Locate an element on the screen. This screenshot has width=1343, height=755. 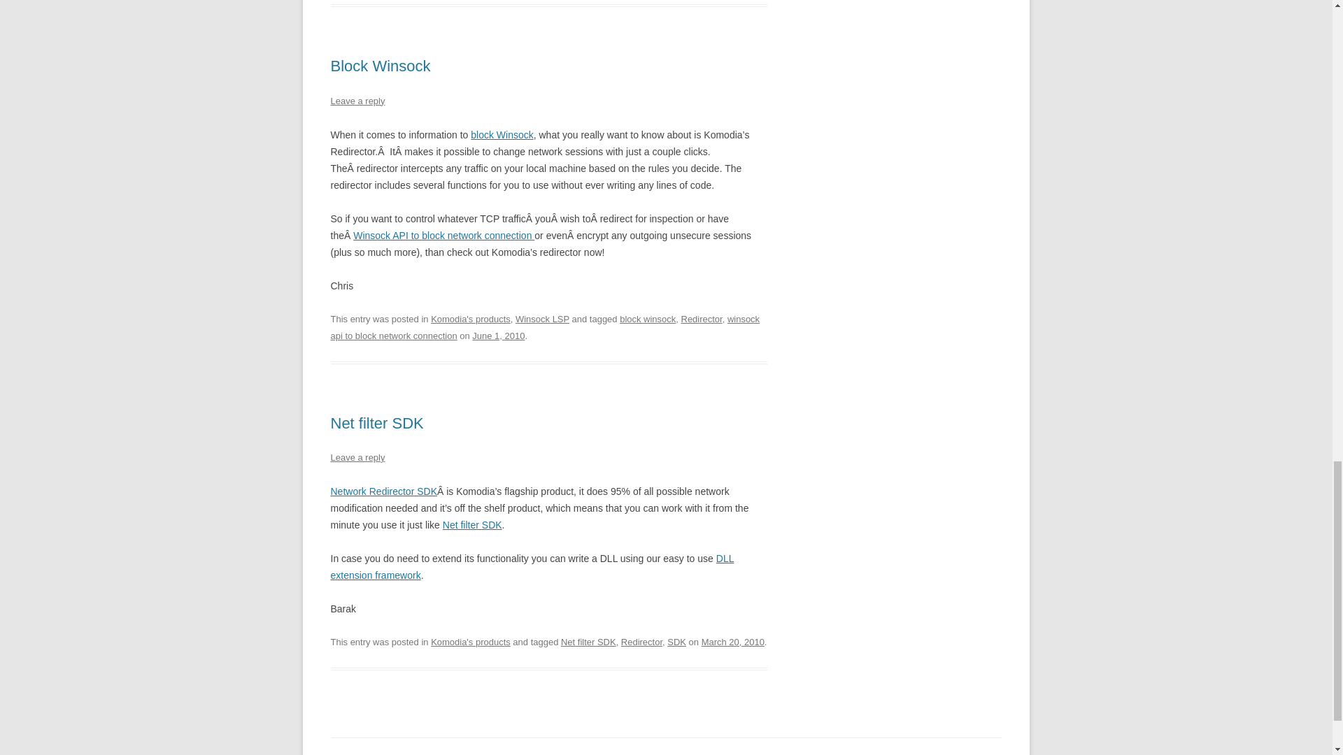
4:49 pm is located at coordinates (732, 642).